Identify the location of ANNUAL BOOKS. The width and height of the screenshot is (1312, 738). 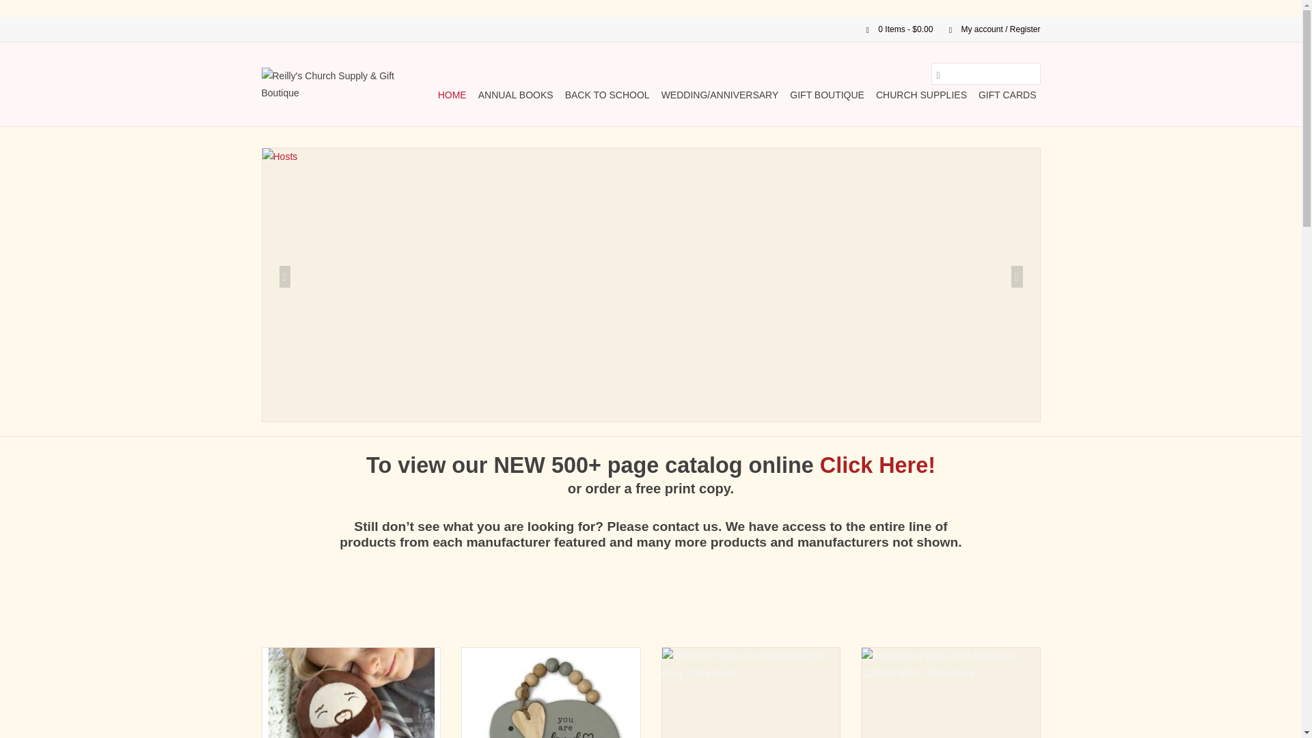
(515, 95).